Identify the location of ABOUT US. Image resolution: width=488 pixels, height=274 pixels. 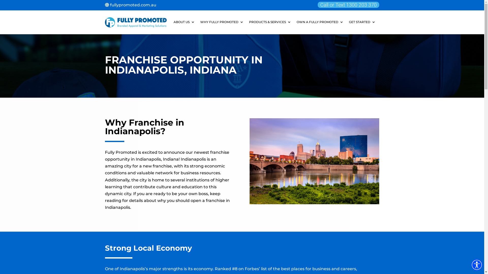
(184, 23).